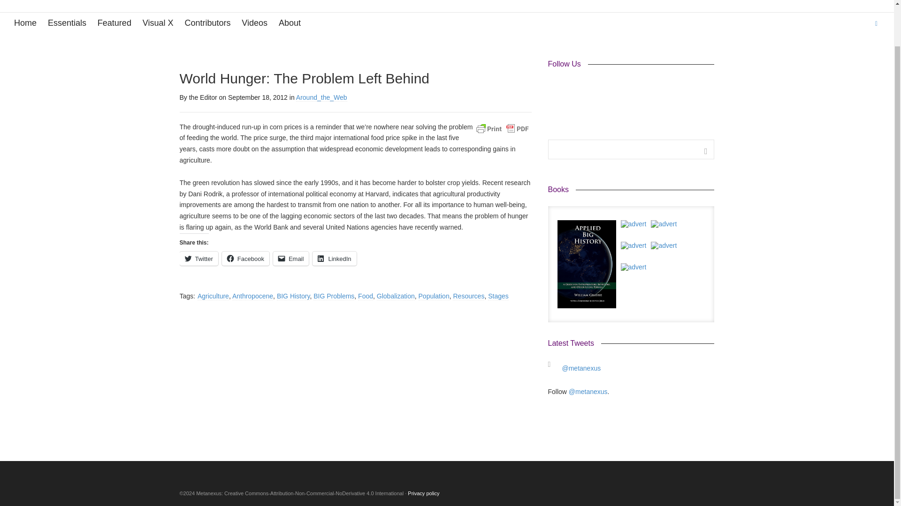 This screenshot has width=901, height=506. What do you see at coordinates (423, 493) in the screenshot?
I see `Privacy policy and GDPR compliance` at bounding box center [423, 493].